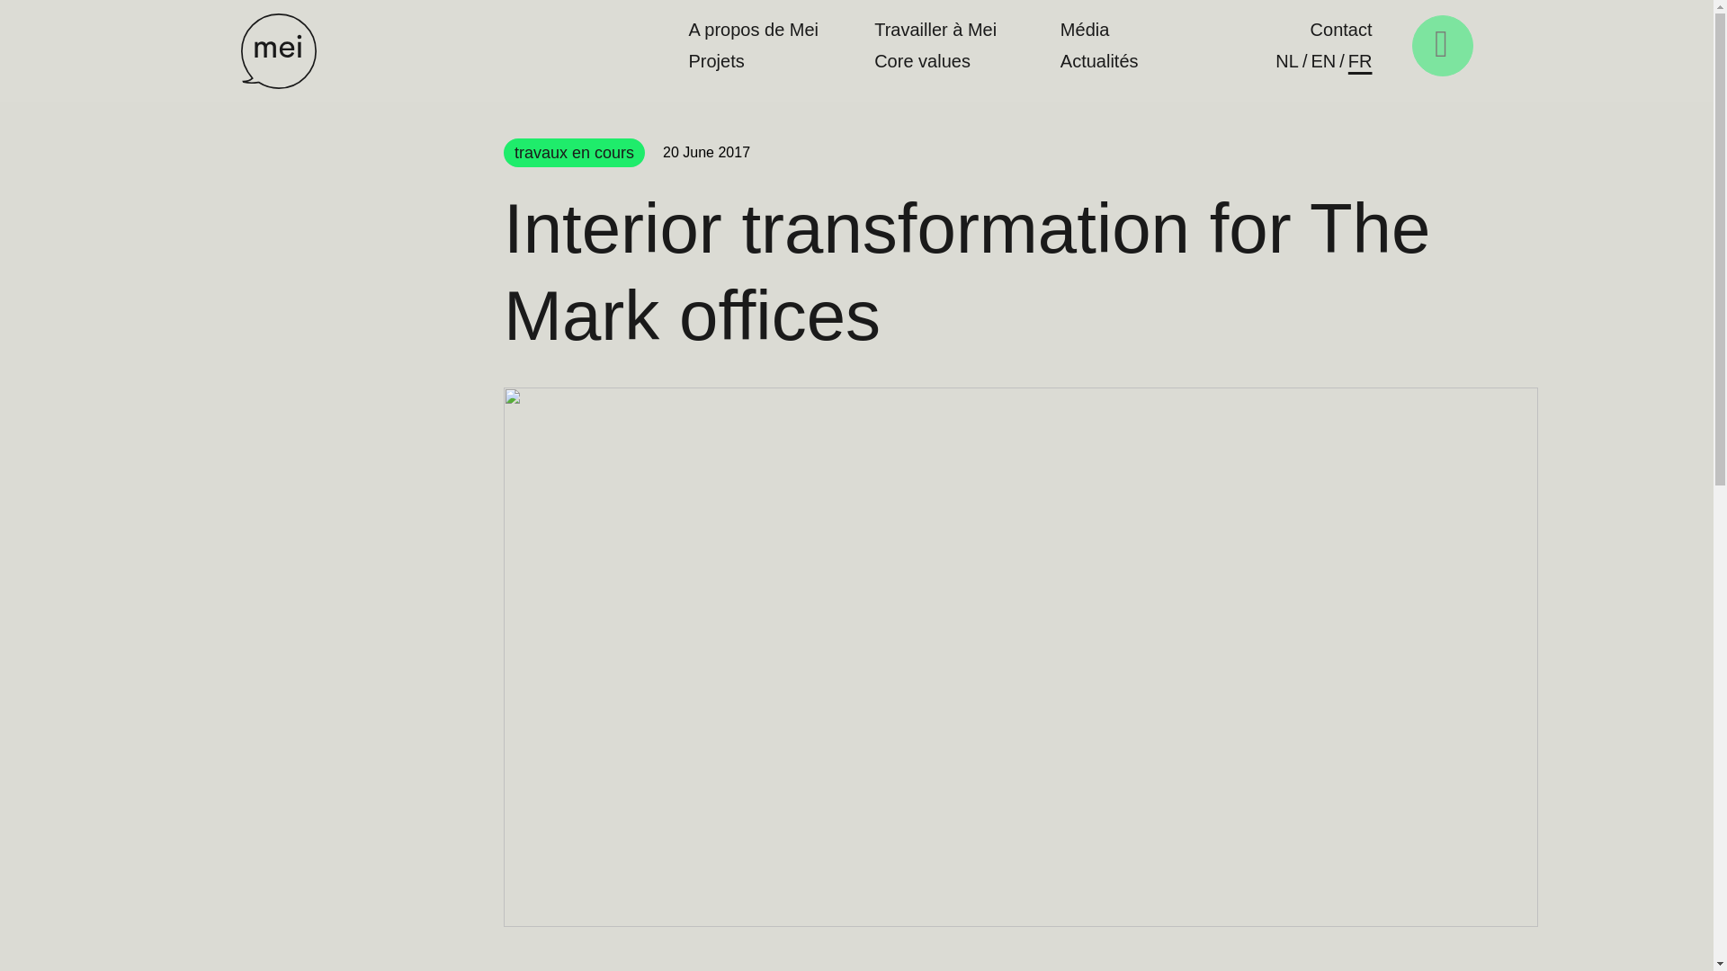 Image resolution: width=1727 pixels, height=971 pixels. I want to click on Projets, so click(730, 63).